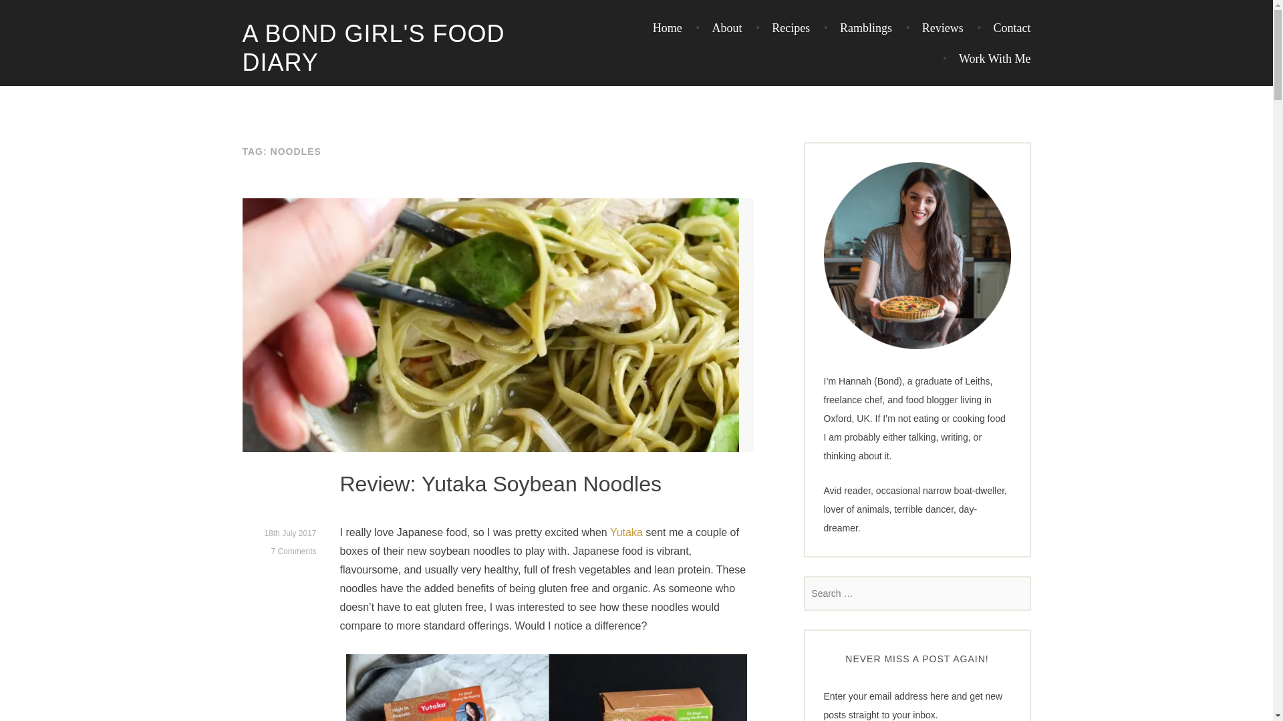 Image resolution: width=1283 pixels, height=721 pixels. Describe the element at coordinates (1003, 28) in the screenshot. I see `Contact` at that location.